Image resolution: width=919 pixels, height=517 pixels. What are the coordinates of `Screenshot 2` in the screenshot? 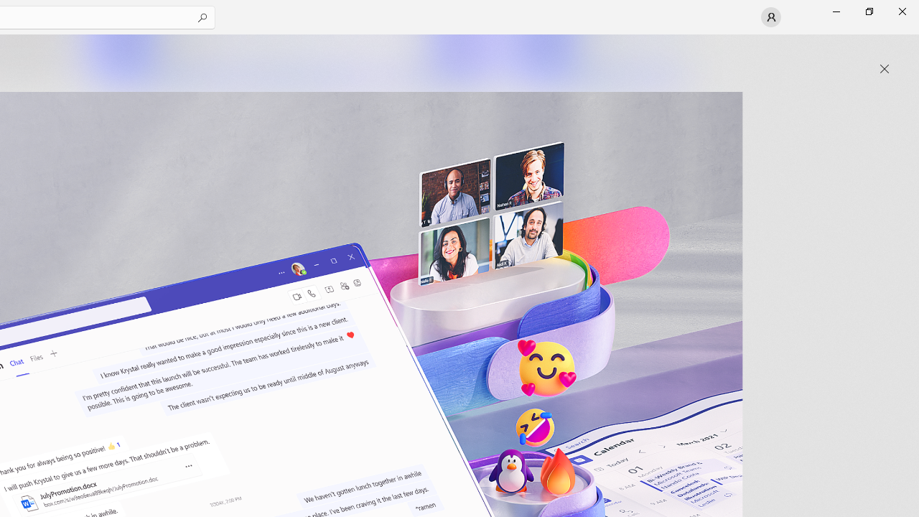 It's located at (291, 59).